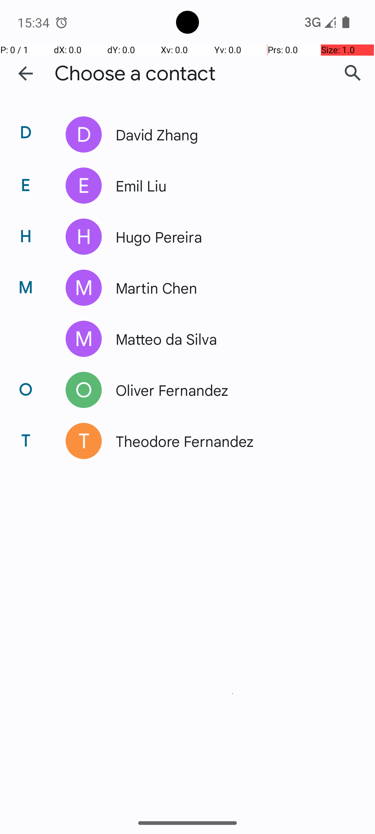 The width and height of the screenshot is (375, 834). Describe the element at coordinates (231, 237) in the screenshot. I see `Hugo Pereira` at that location.